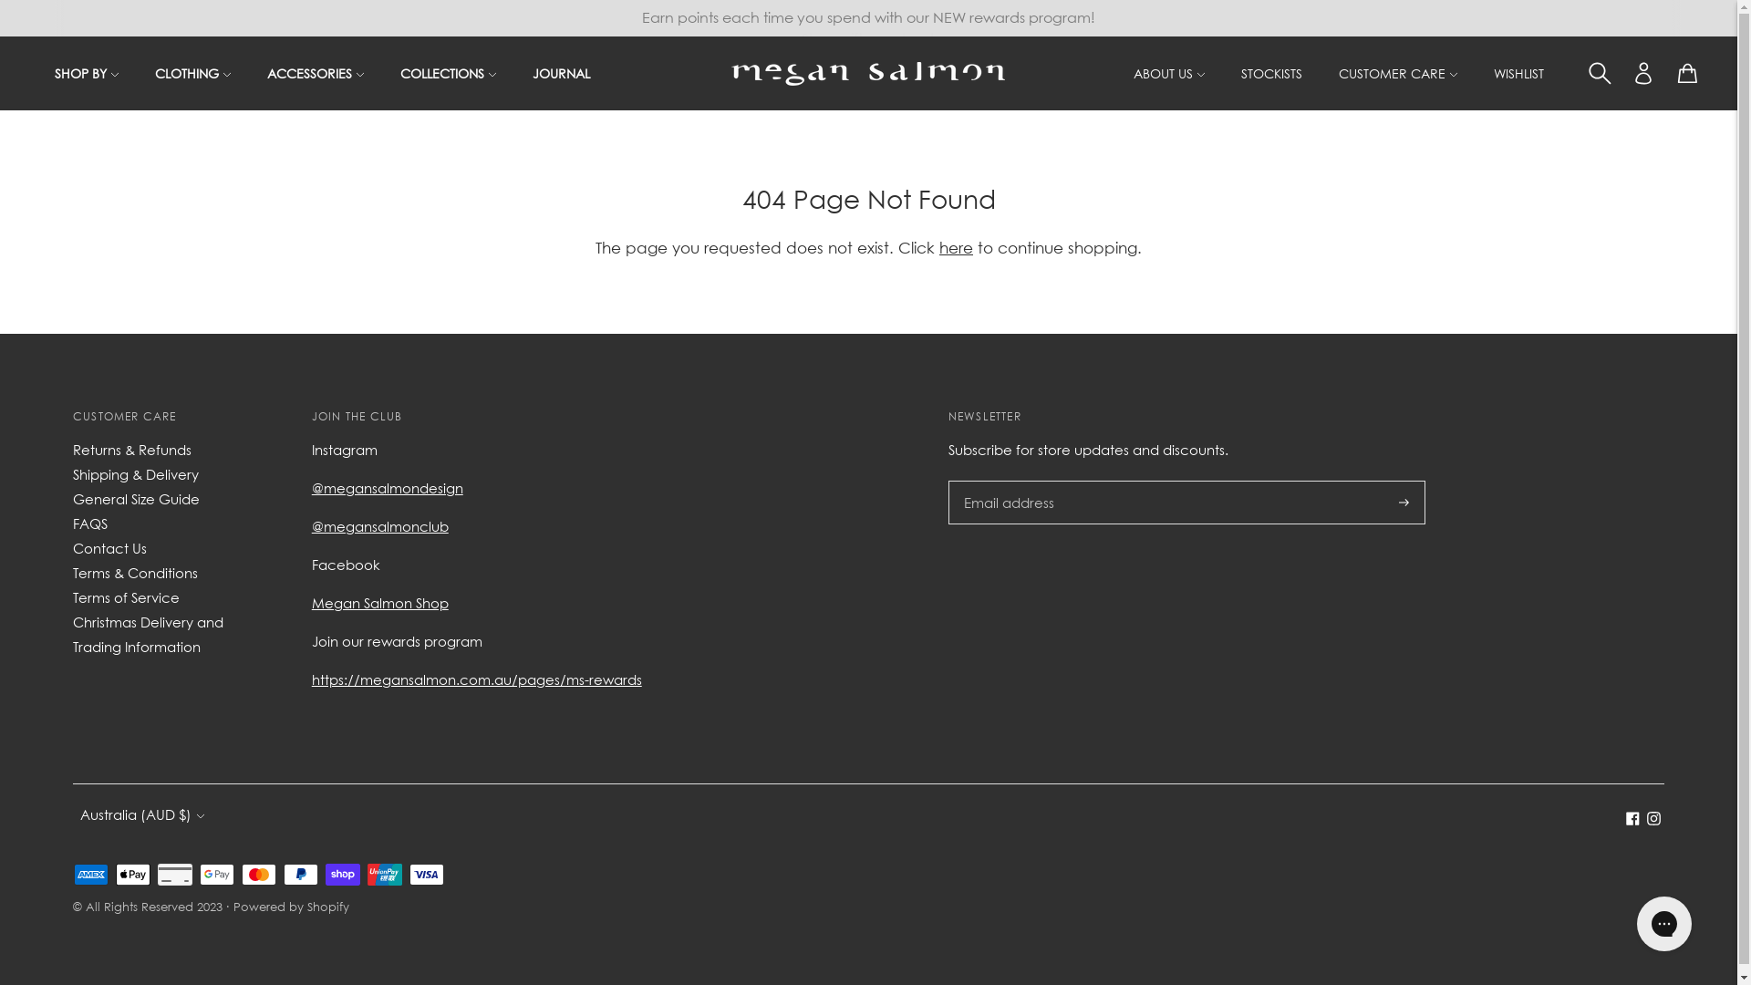 This screenshot has height=985, width=1751. Describe the element at coordinates (132, 450) in the screenshot. I see `Returns & Refunds` at that location.